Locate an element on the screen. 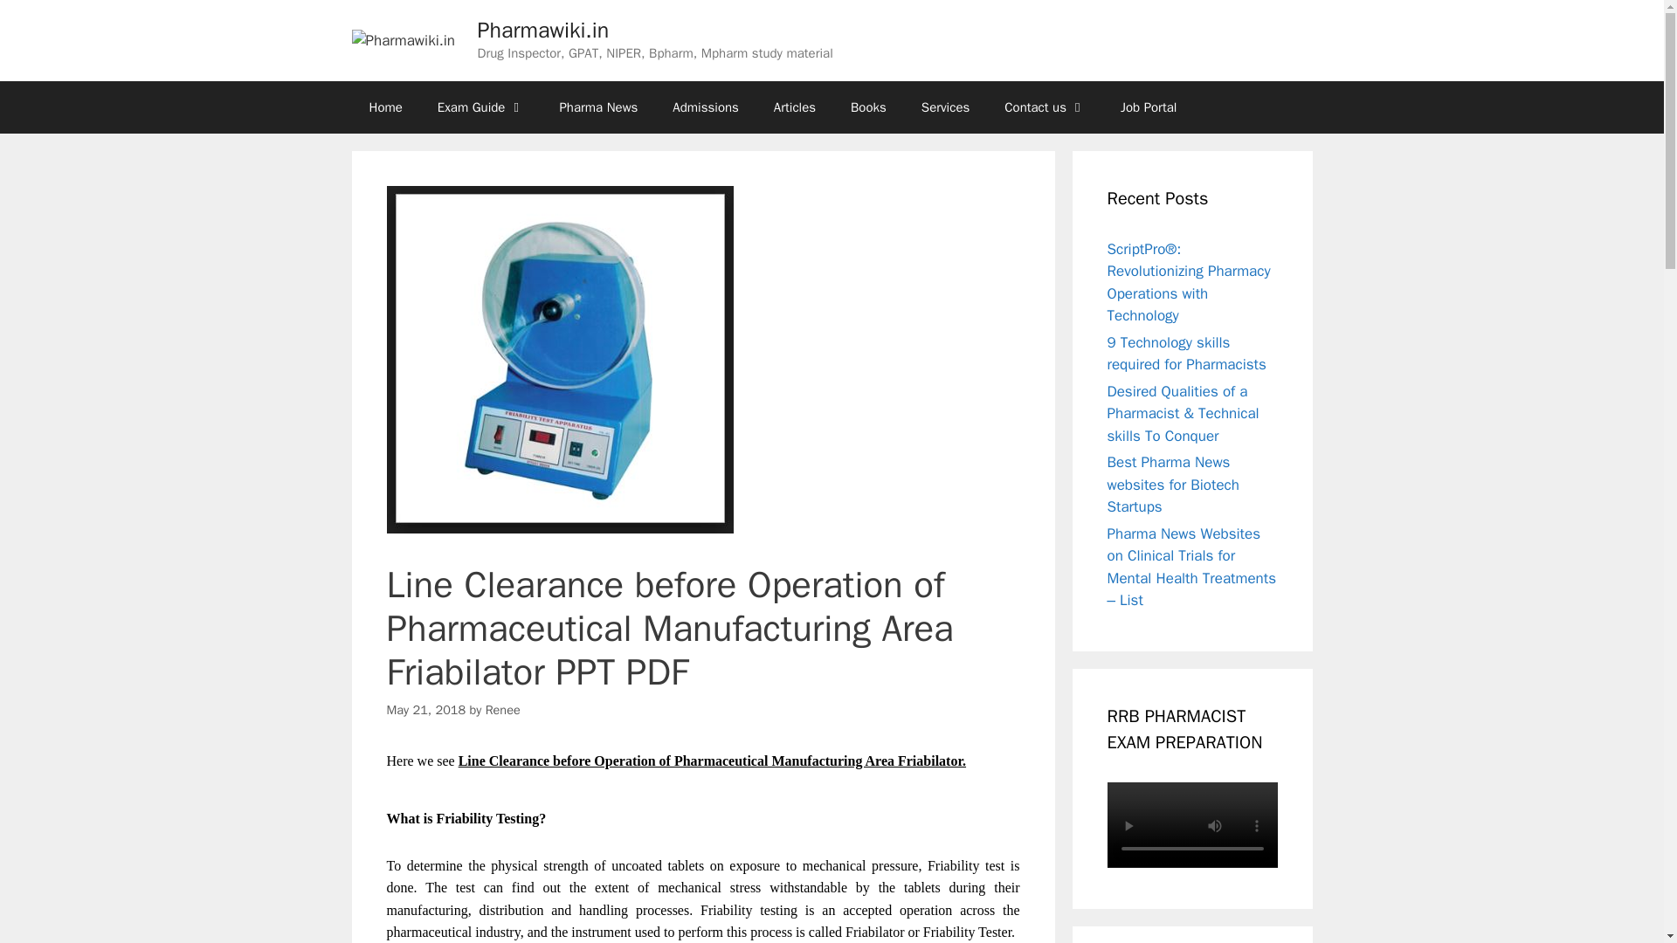 The width and height of the screenshot is (1677, 943). Renee is located at coordinates (503, 709).